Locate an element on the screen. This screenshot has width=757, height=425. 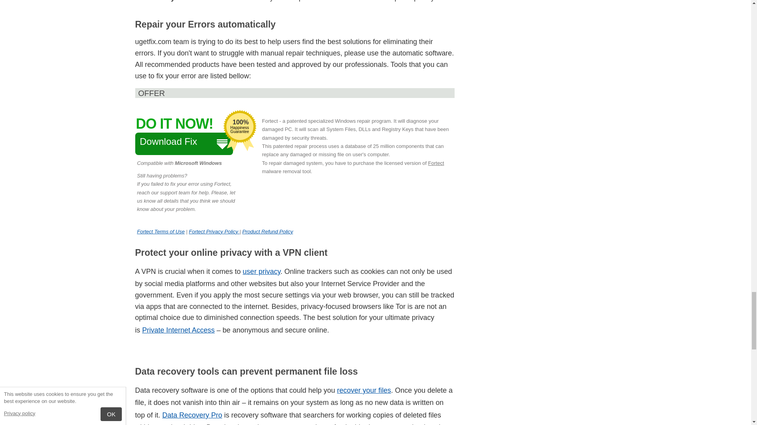
Data Recovery Pro is located at coordinates (192, 415).